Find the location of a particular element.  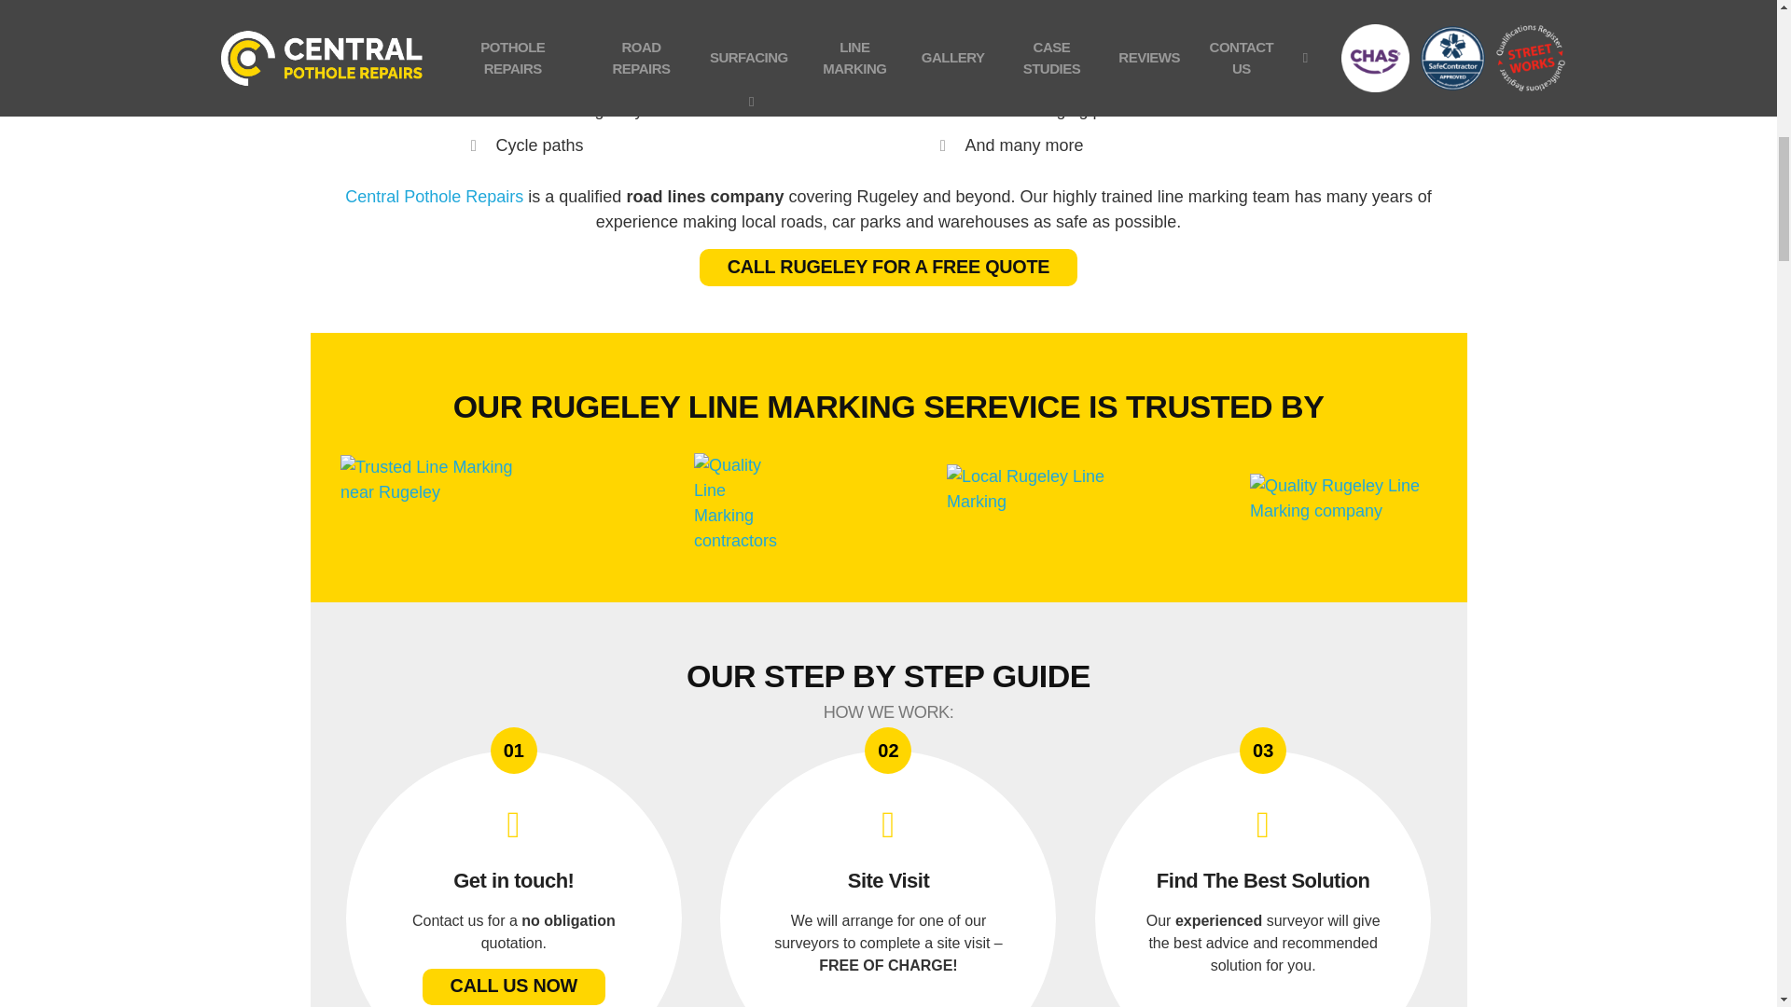

KFC Logo Rugeley is located at coordinates (888, 411).